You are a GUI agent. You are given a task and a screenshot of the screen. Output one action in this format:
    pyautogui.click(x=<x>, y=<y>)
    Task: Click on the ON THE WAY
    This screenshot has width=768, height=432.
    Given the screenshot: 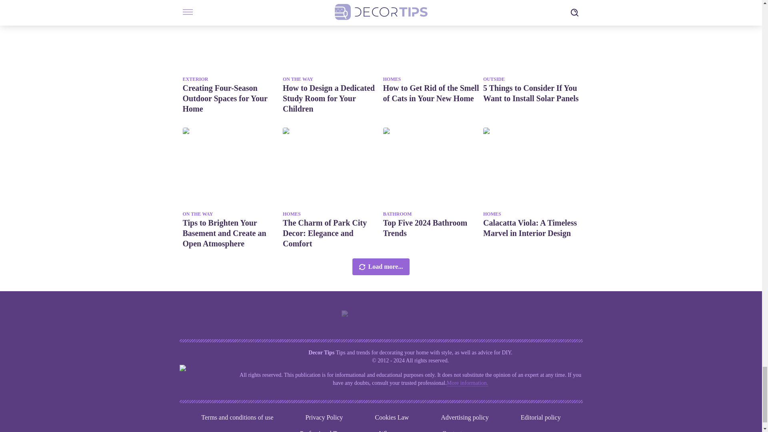 What is the action you would take?
    pyautogui.click(x=331, y=79)
    